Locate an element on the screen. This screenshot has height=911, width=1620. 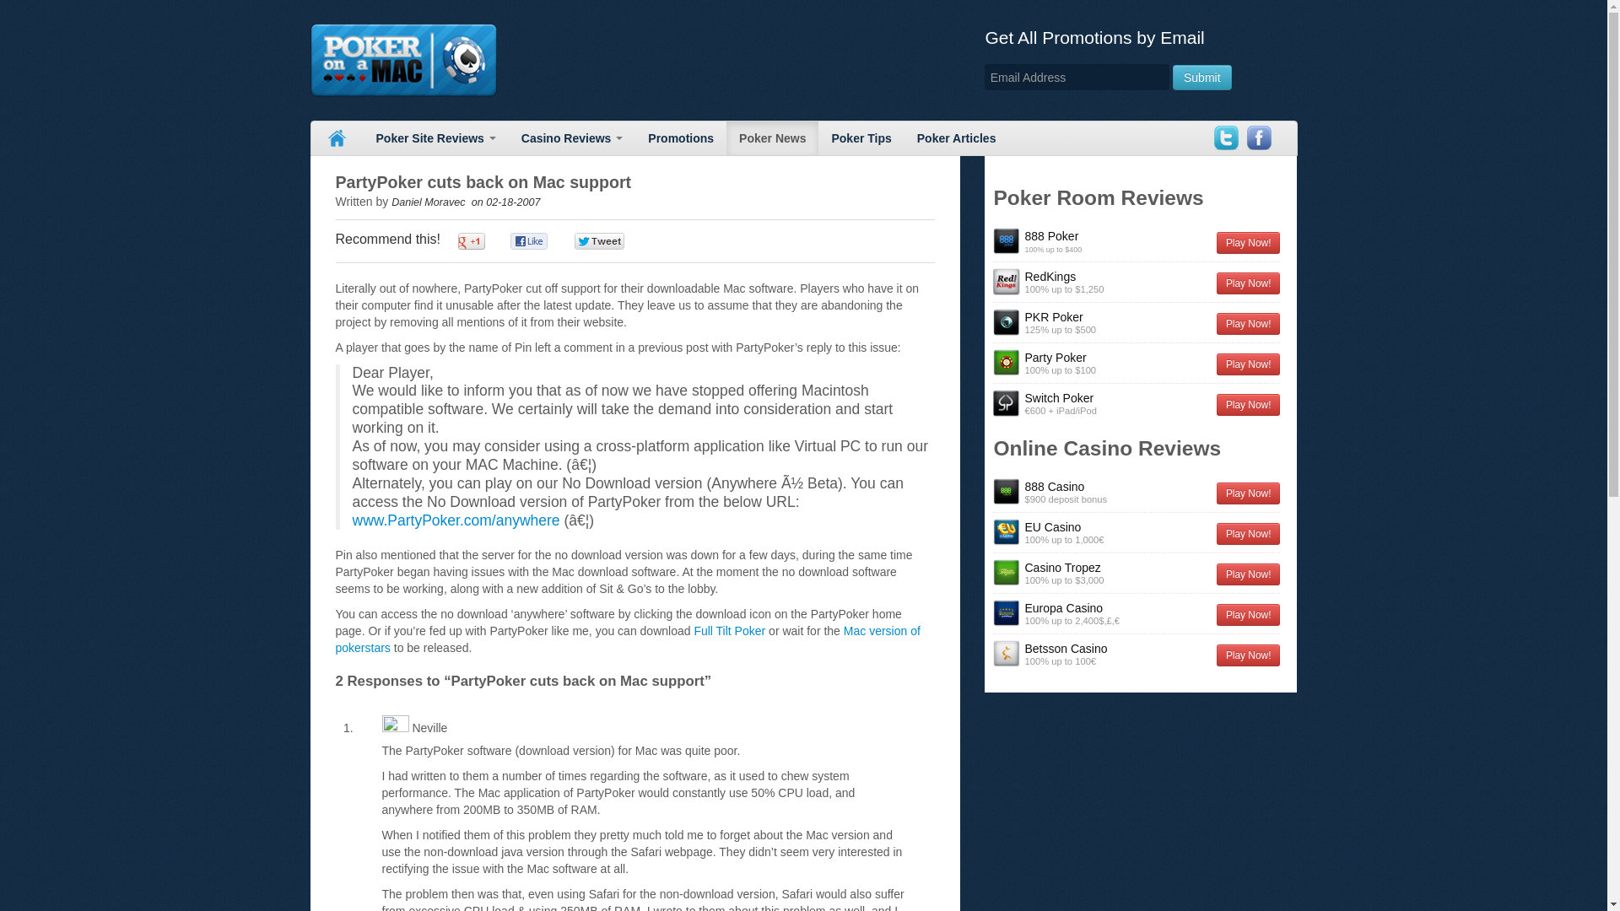
Poker Articles is located at coordinates (957, 137).